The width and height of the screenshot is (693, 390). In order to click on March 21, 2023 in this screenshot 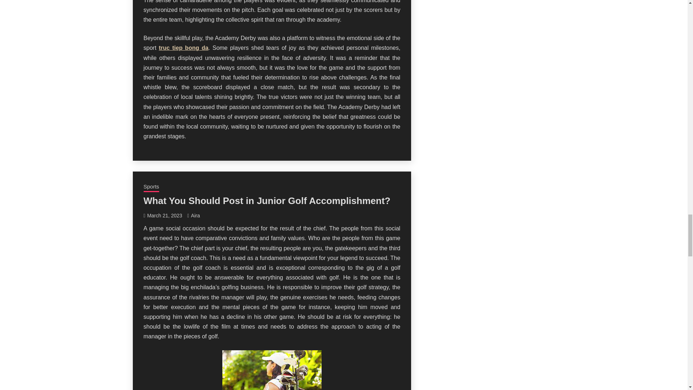, I will do `click(165, 215)`.